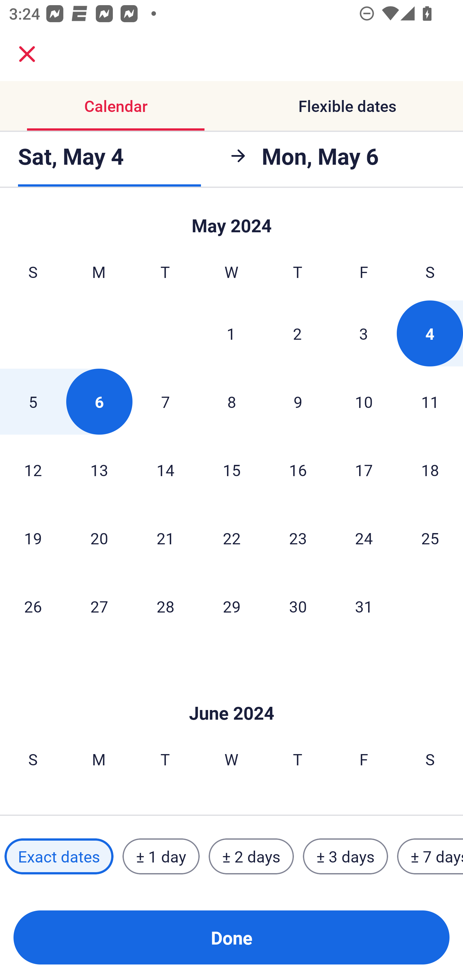  Describe the element at coordinates (364, 538) in the screenshot. I see `24 Friday, May 24, 2024` at that location.